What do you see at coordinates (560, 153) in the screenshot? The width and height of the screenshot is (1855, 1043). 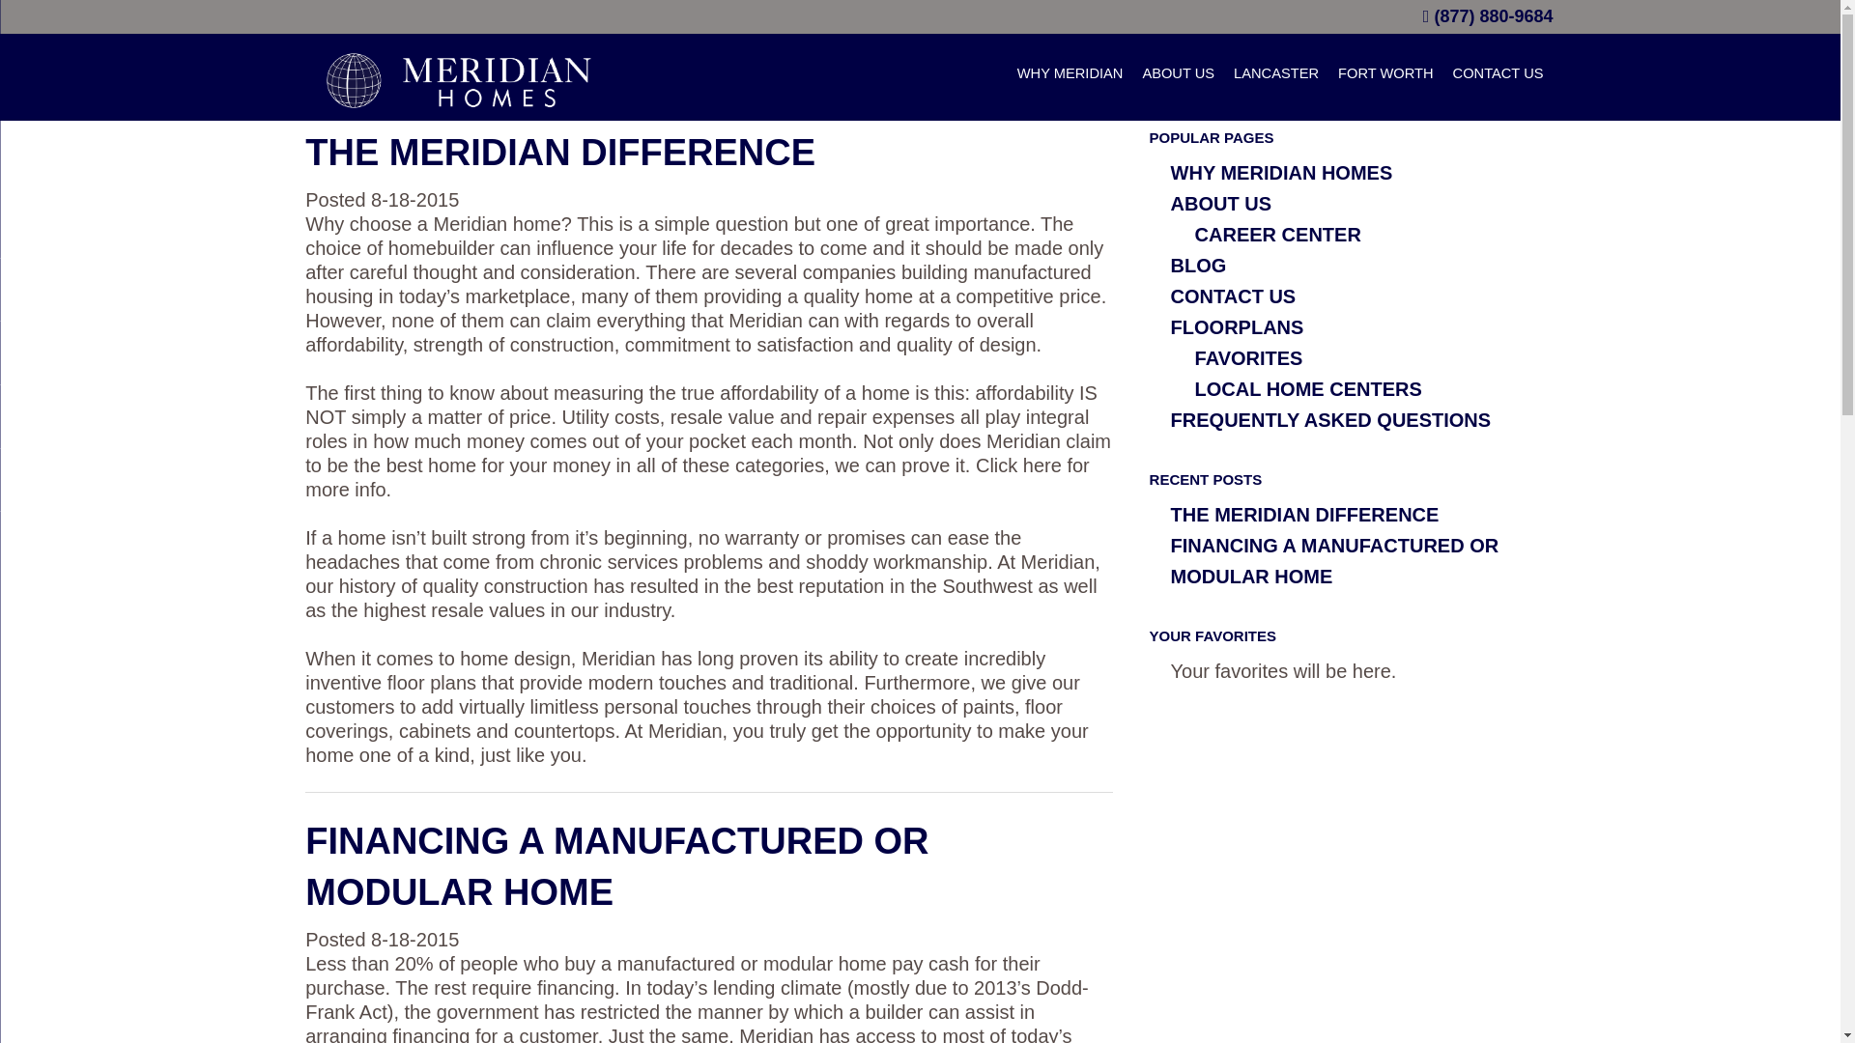 I see `THE MERIDIAN DIFFERENCE` at bounding box center [560, 153].